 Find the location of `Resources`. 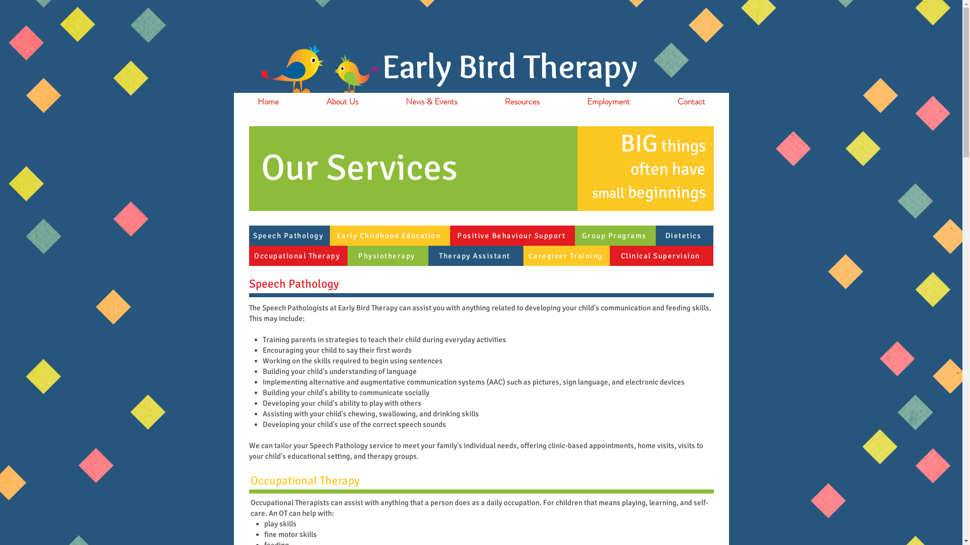

Resources is located at coordinates (522, 102).